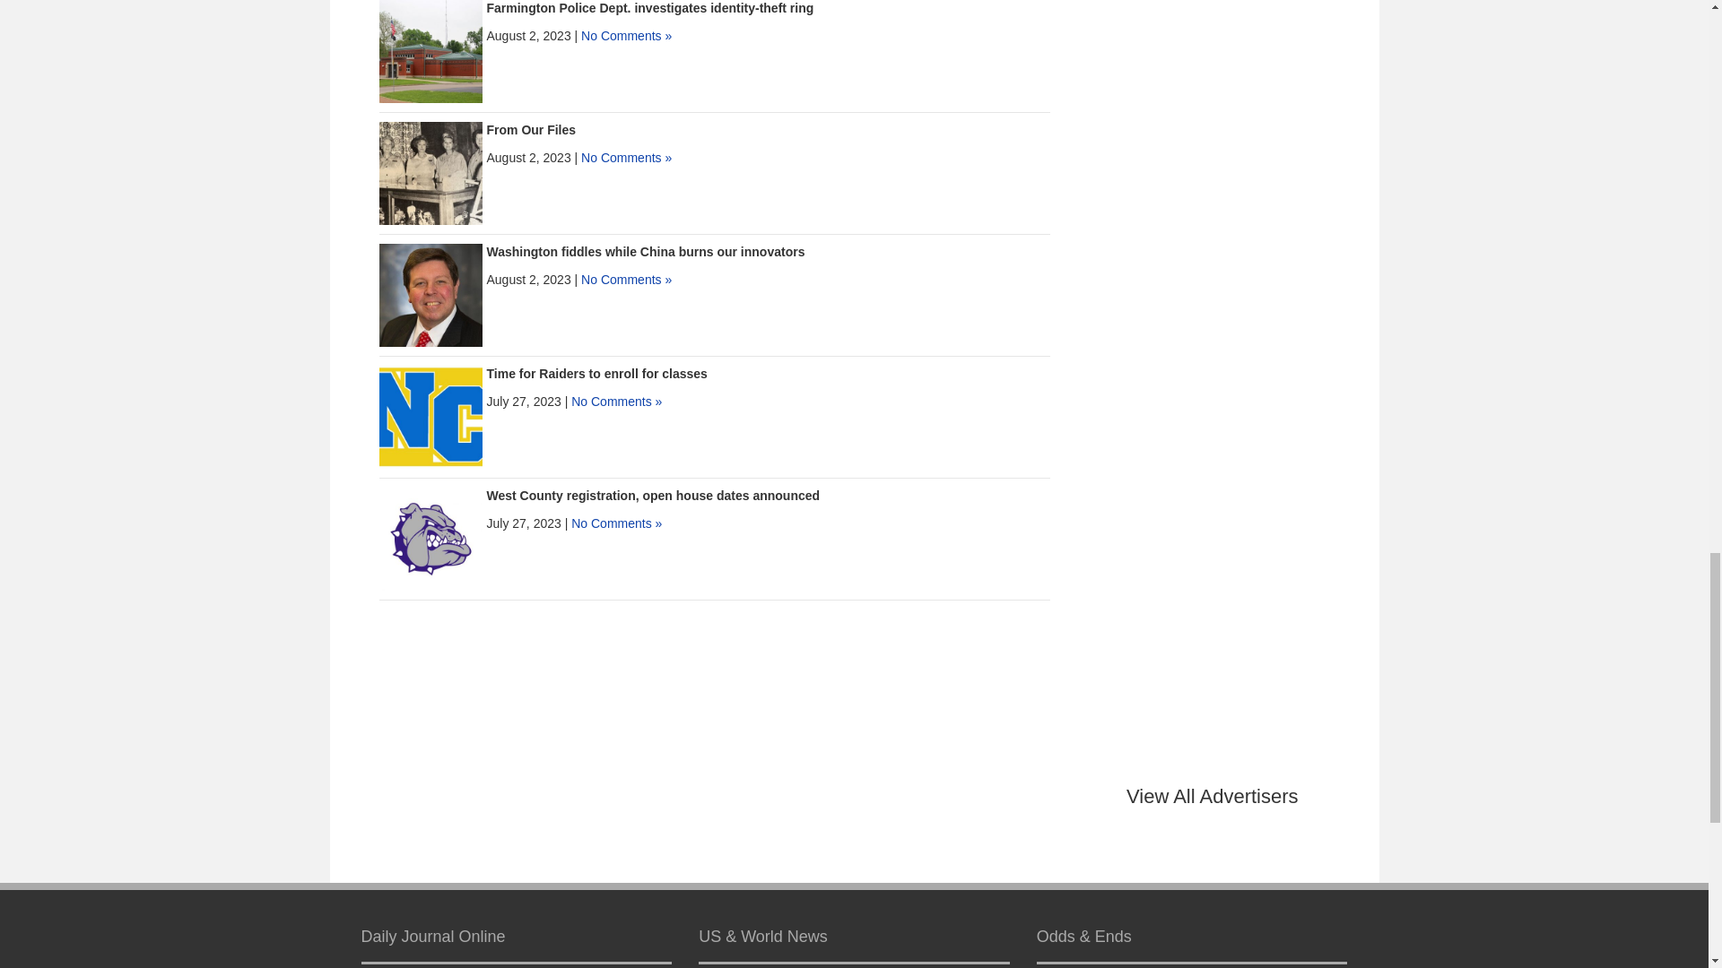 The image size is (1722, 968). Describe the element at coordinates (649, 8) in the screenshot. I see `Farmington Police Dept. investigates identity-theft ring` at that location.